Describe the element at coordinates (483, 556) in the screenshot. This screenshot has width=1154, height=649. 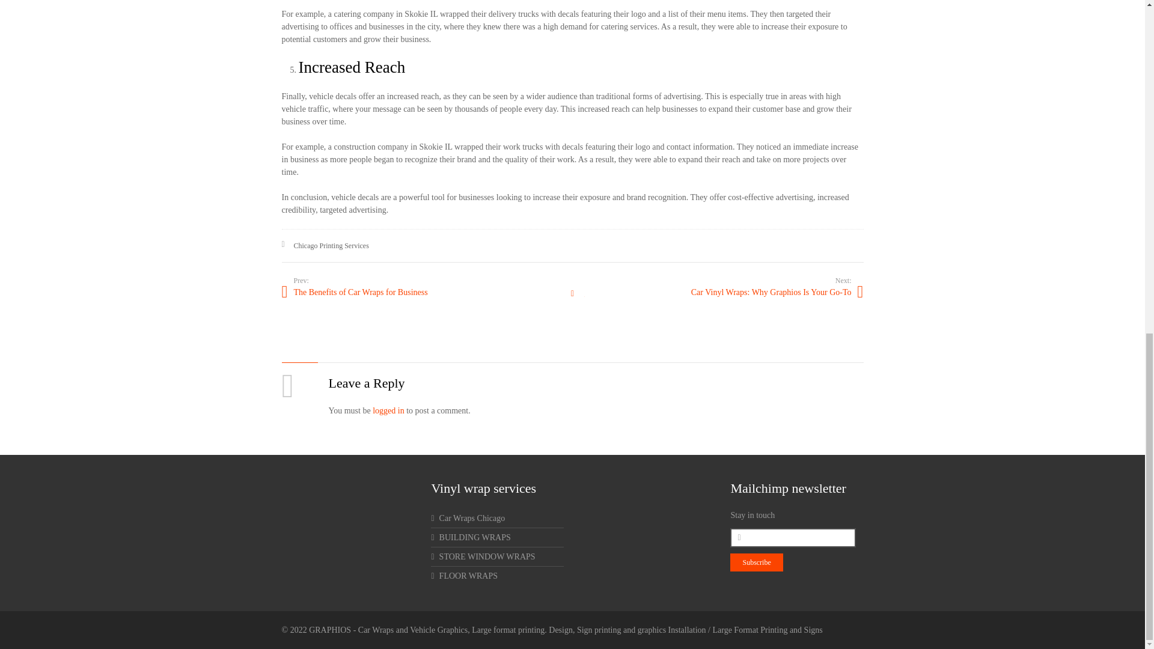
I see `STORE WINDOW WRAPS` at that location.